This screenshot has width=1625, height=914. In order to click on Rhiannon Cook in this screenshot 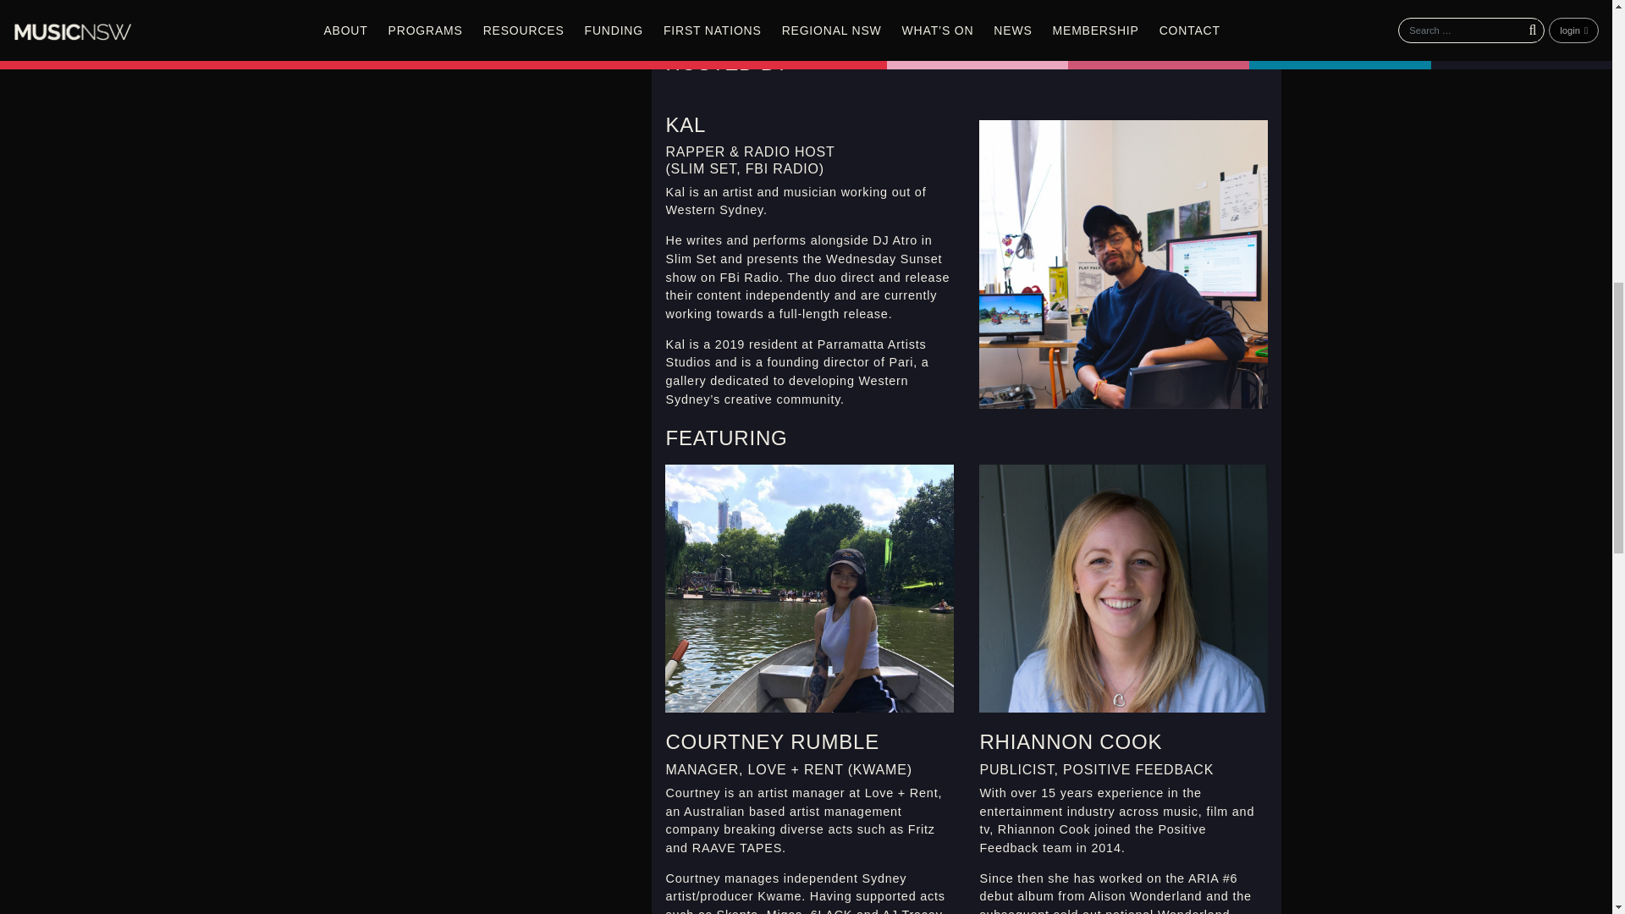, I will do `click(1123, 588)`.